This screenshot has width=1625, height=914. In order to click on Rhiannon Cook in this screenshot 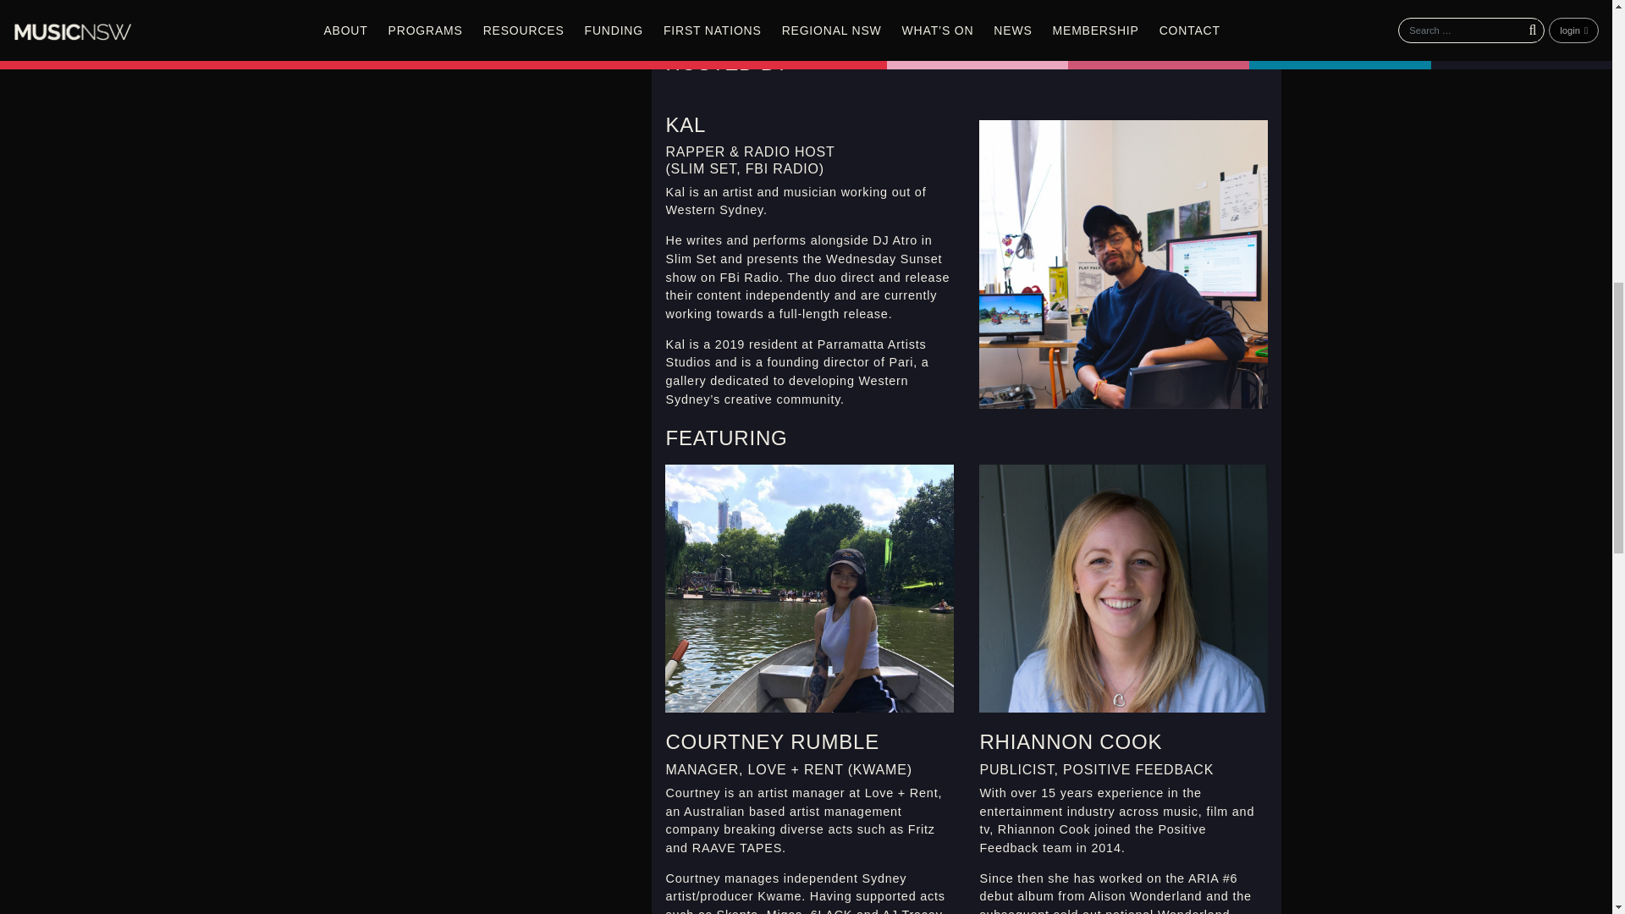, I will do `click(1123, 588)`.